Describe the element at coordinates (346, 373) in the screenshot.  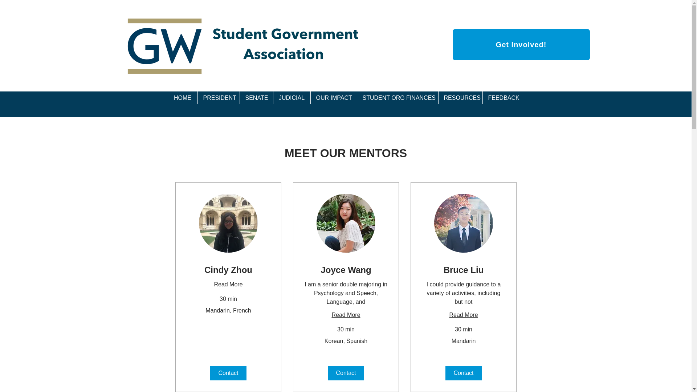
I see `Contact` at that location.